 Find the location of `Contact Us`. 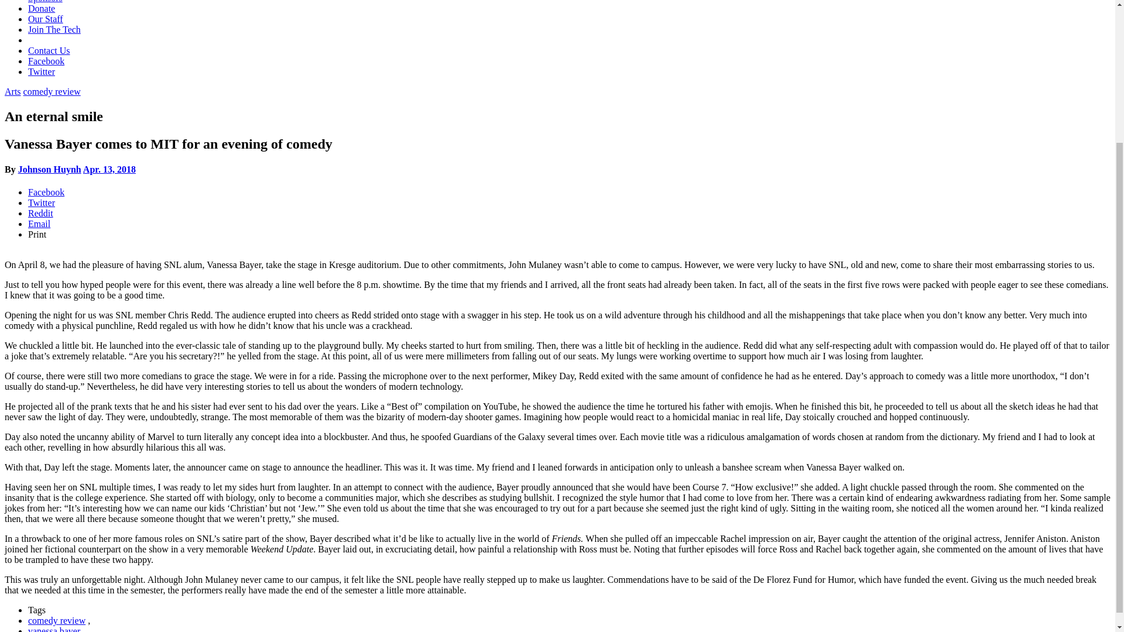

Contact Us is located at coordinates (49, 50).